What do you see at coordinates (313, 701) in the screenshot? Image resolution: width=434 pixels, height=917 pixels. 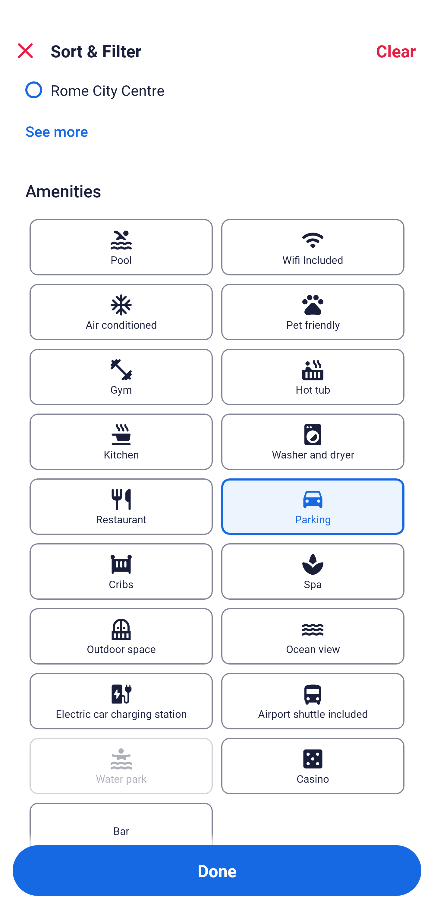 I see `Airport shuttle included` at bounding box center [313, 701].